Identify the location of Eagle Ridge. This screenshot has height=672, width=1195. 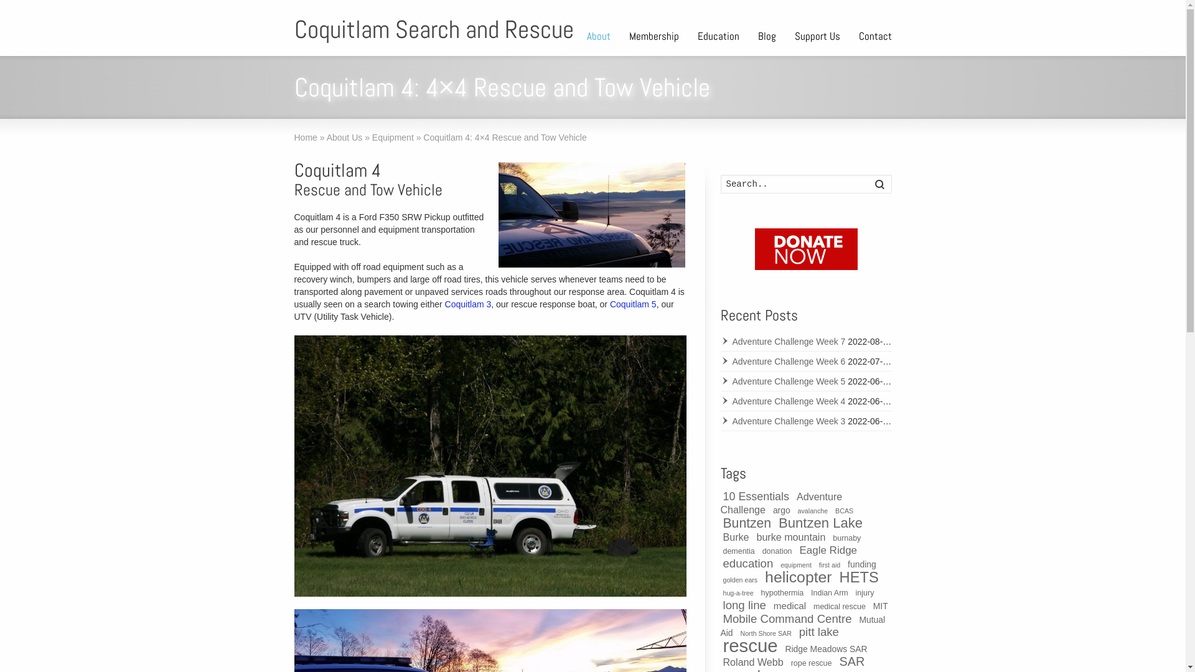
(828, 550).